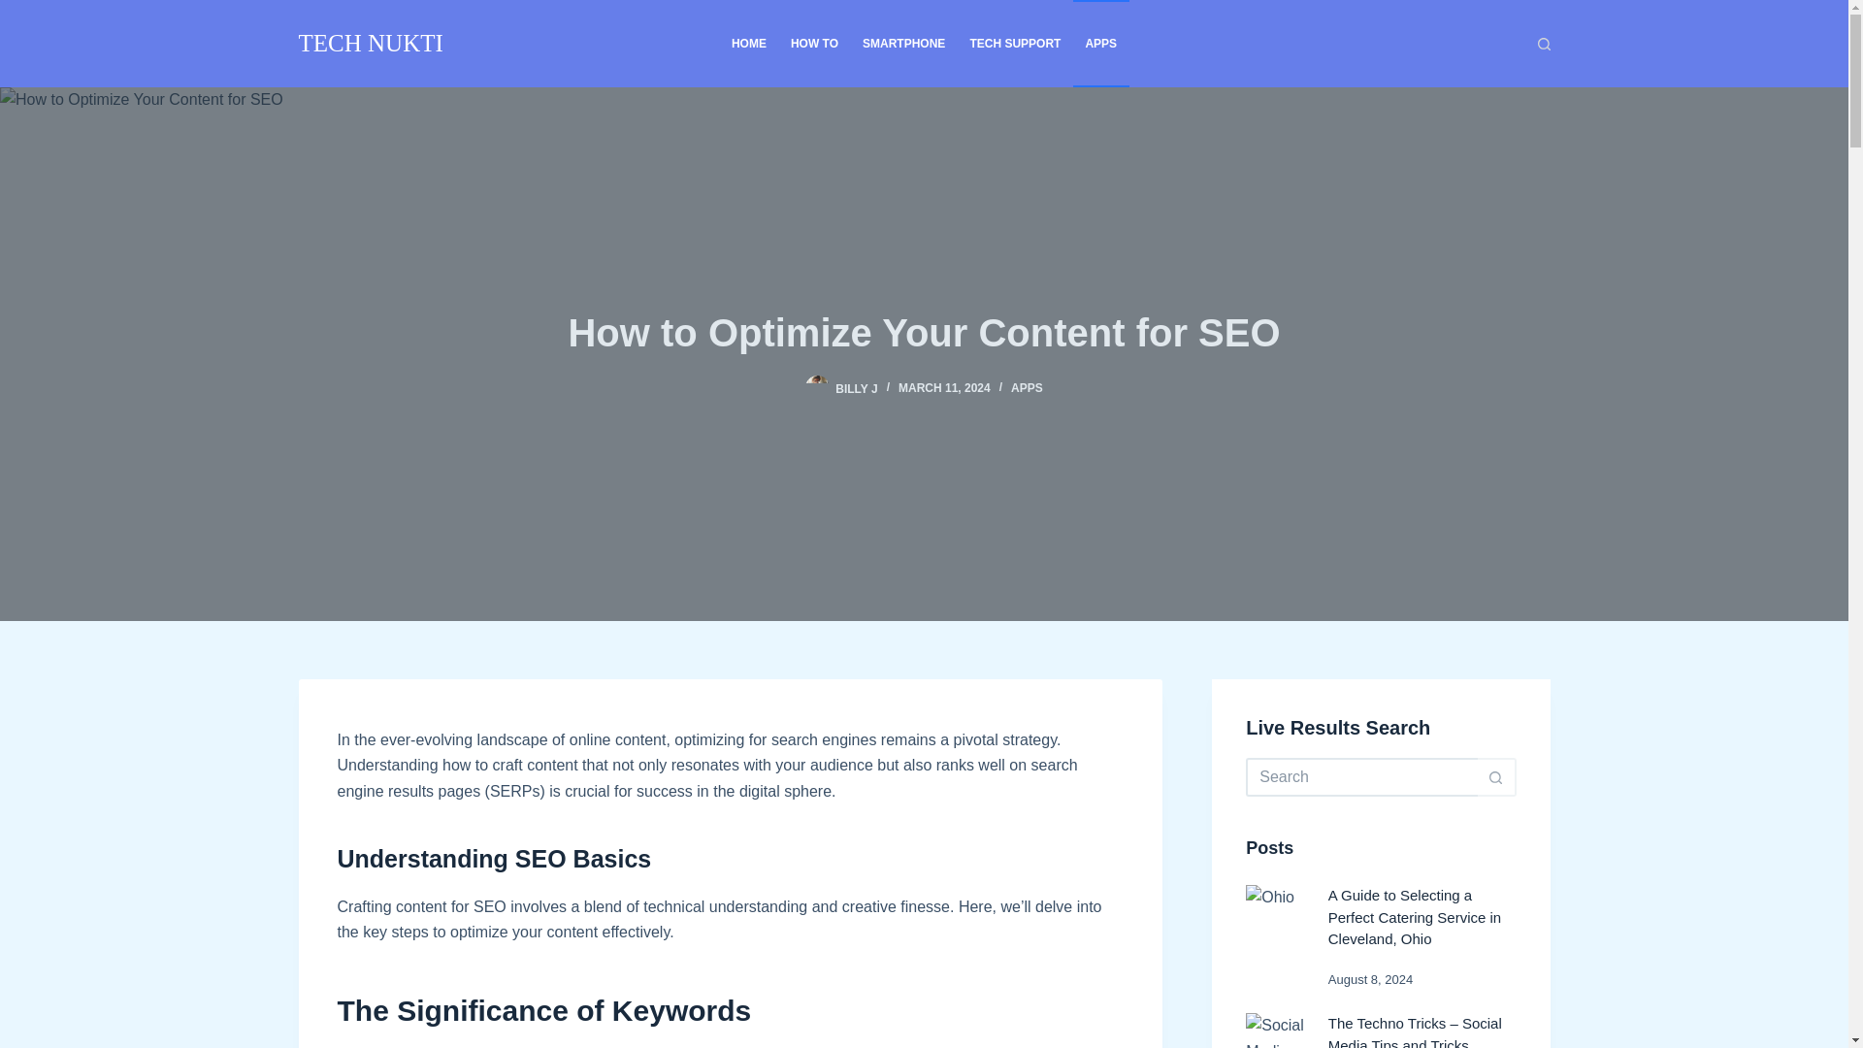 The width and height of the screenshot is (1863, 1048). I want to click on Skip to content, so click(19, 10).